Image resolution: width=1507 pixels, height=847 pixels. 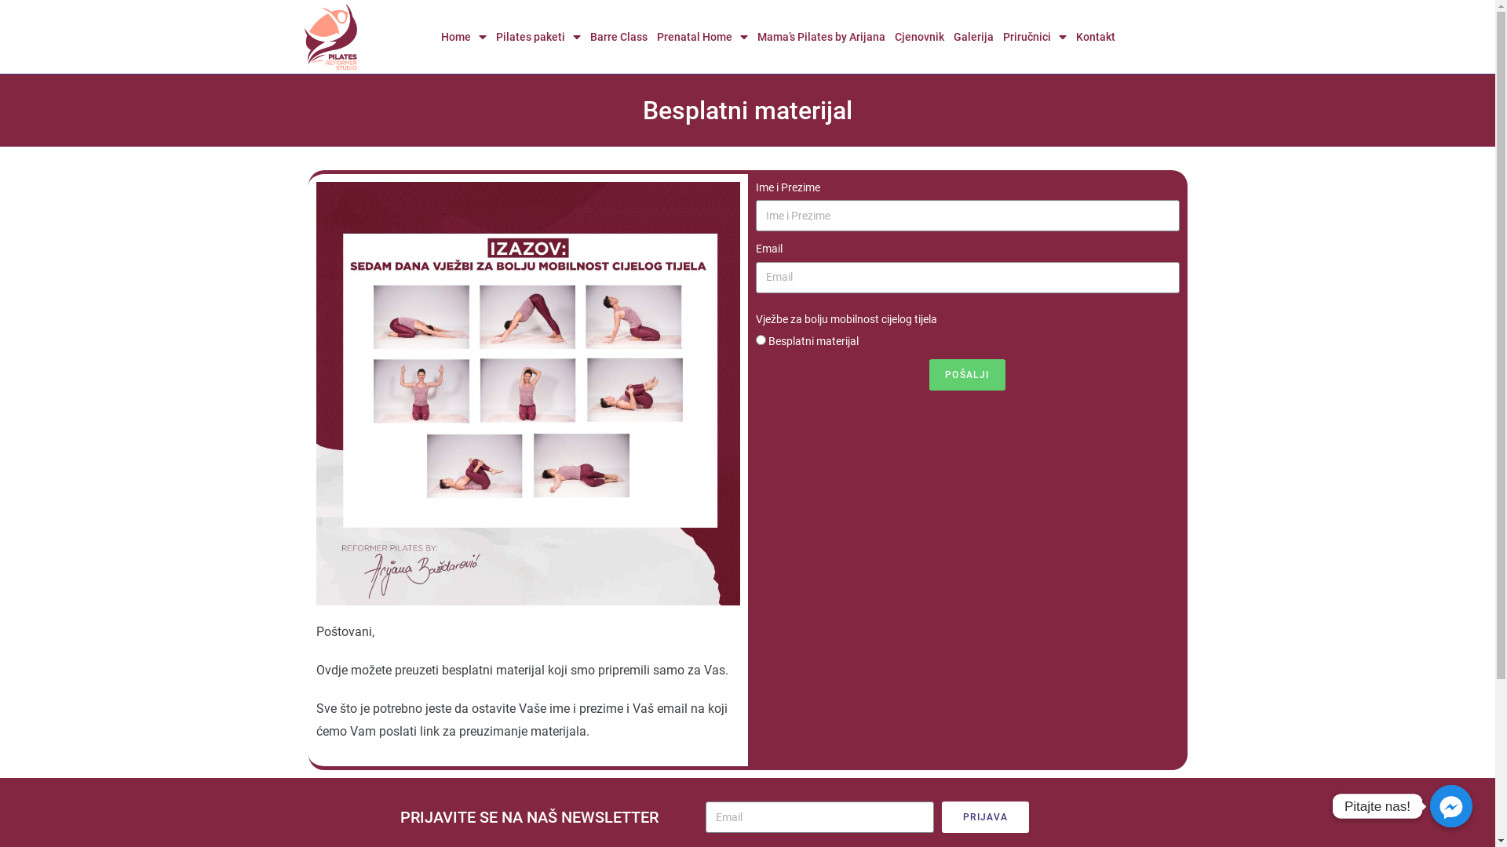 What do you see at coordinates (464, 37) in the screenshot?
I see `Home` at bounding box center [464, 37].